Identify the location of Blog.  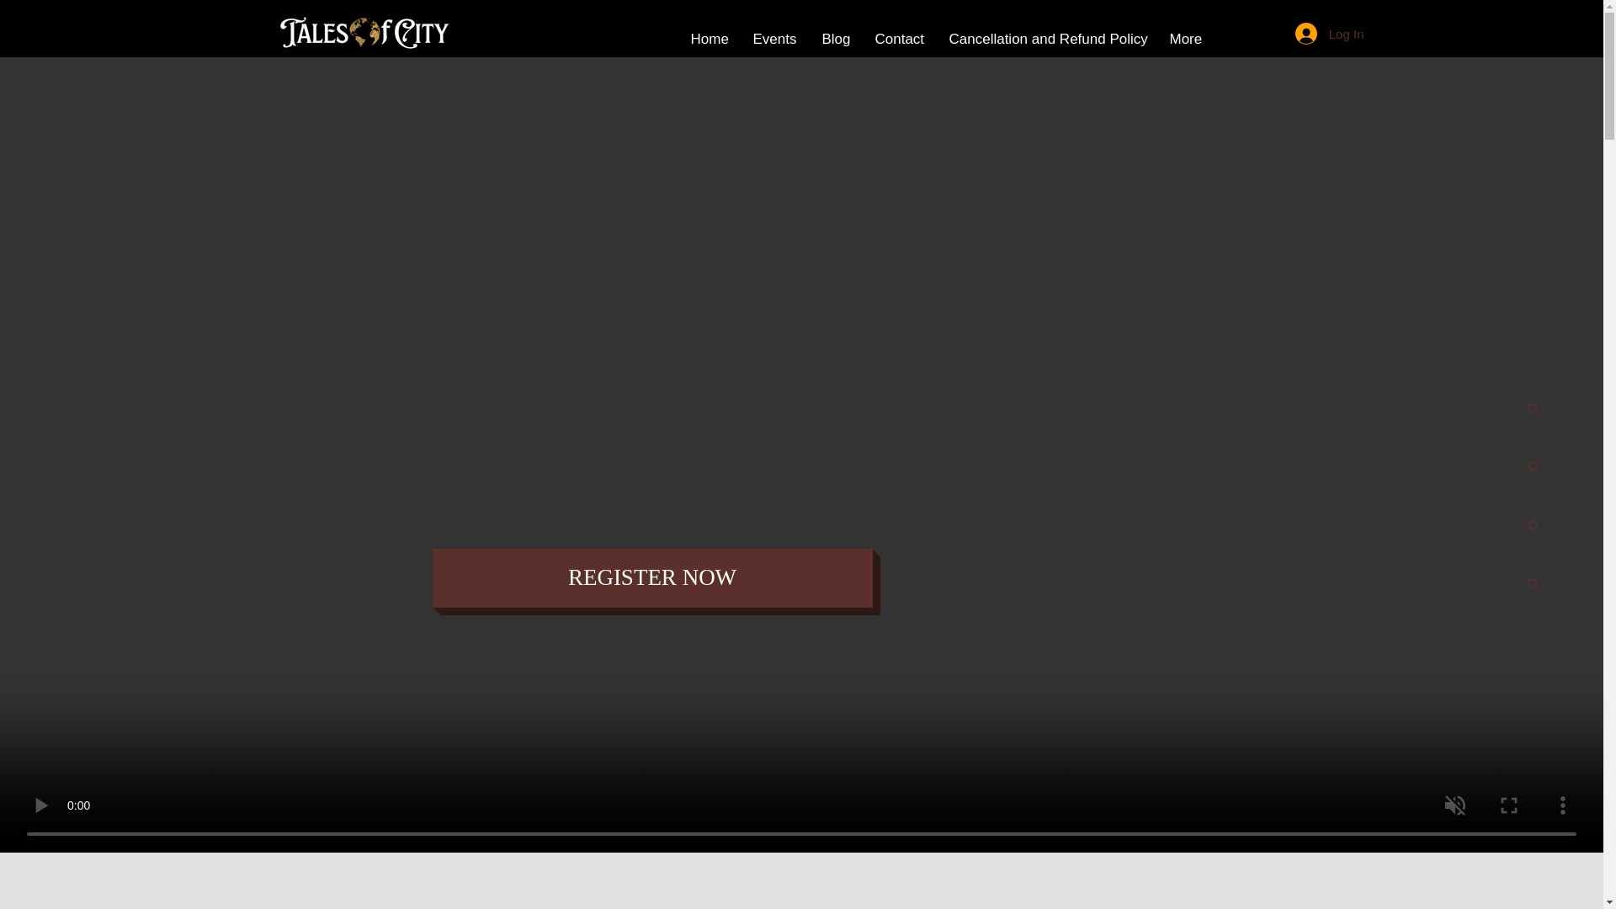
(836, 39).